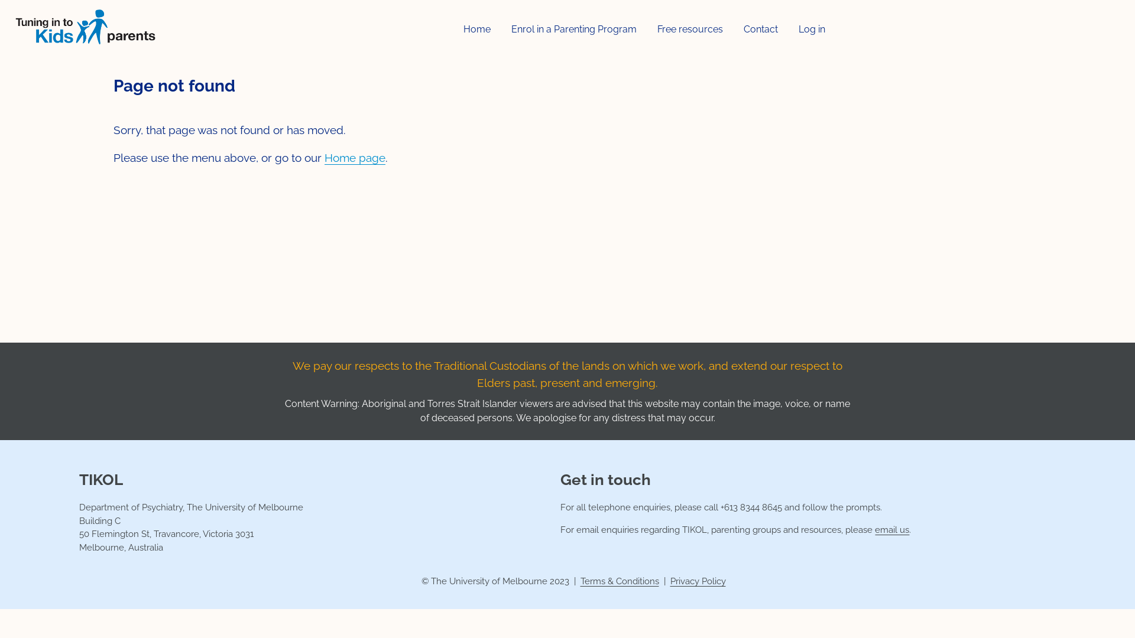 The width and height of the screenshot is (1135, 638). Describe the element at coordinates (892, 530) in the screenshot. I see `email us` at that location.